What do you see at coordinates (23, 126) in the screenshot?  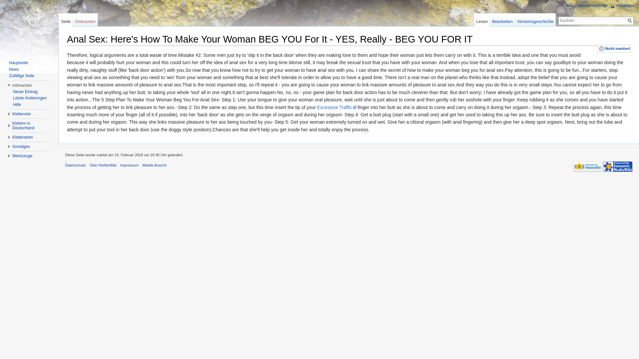 I see `Klettern in Deutschland` at bounding box center [23, 126].